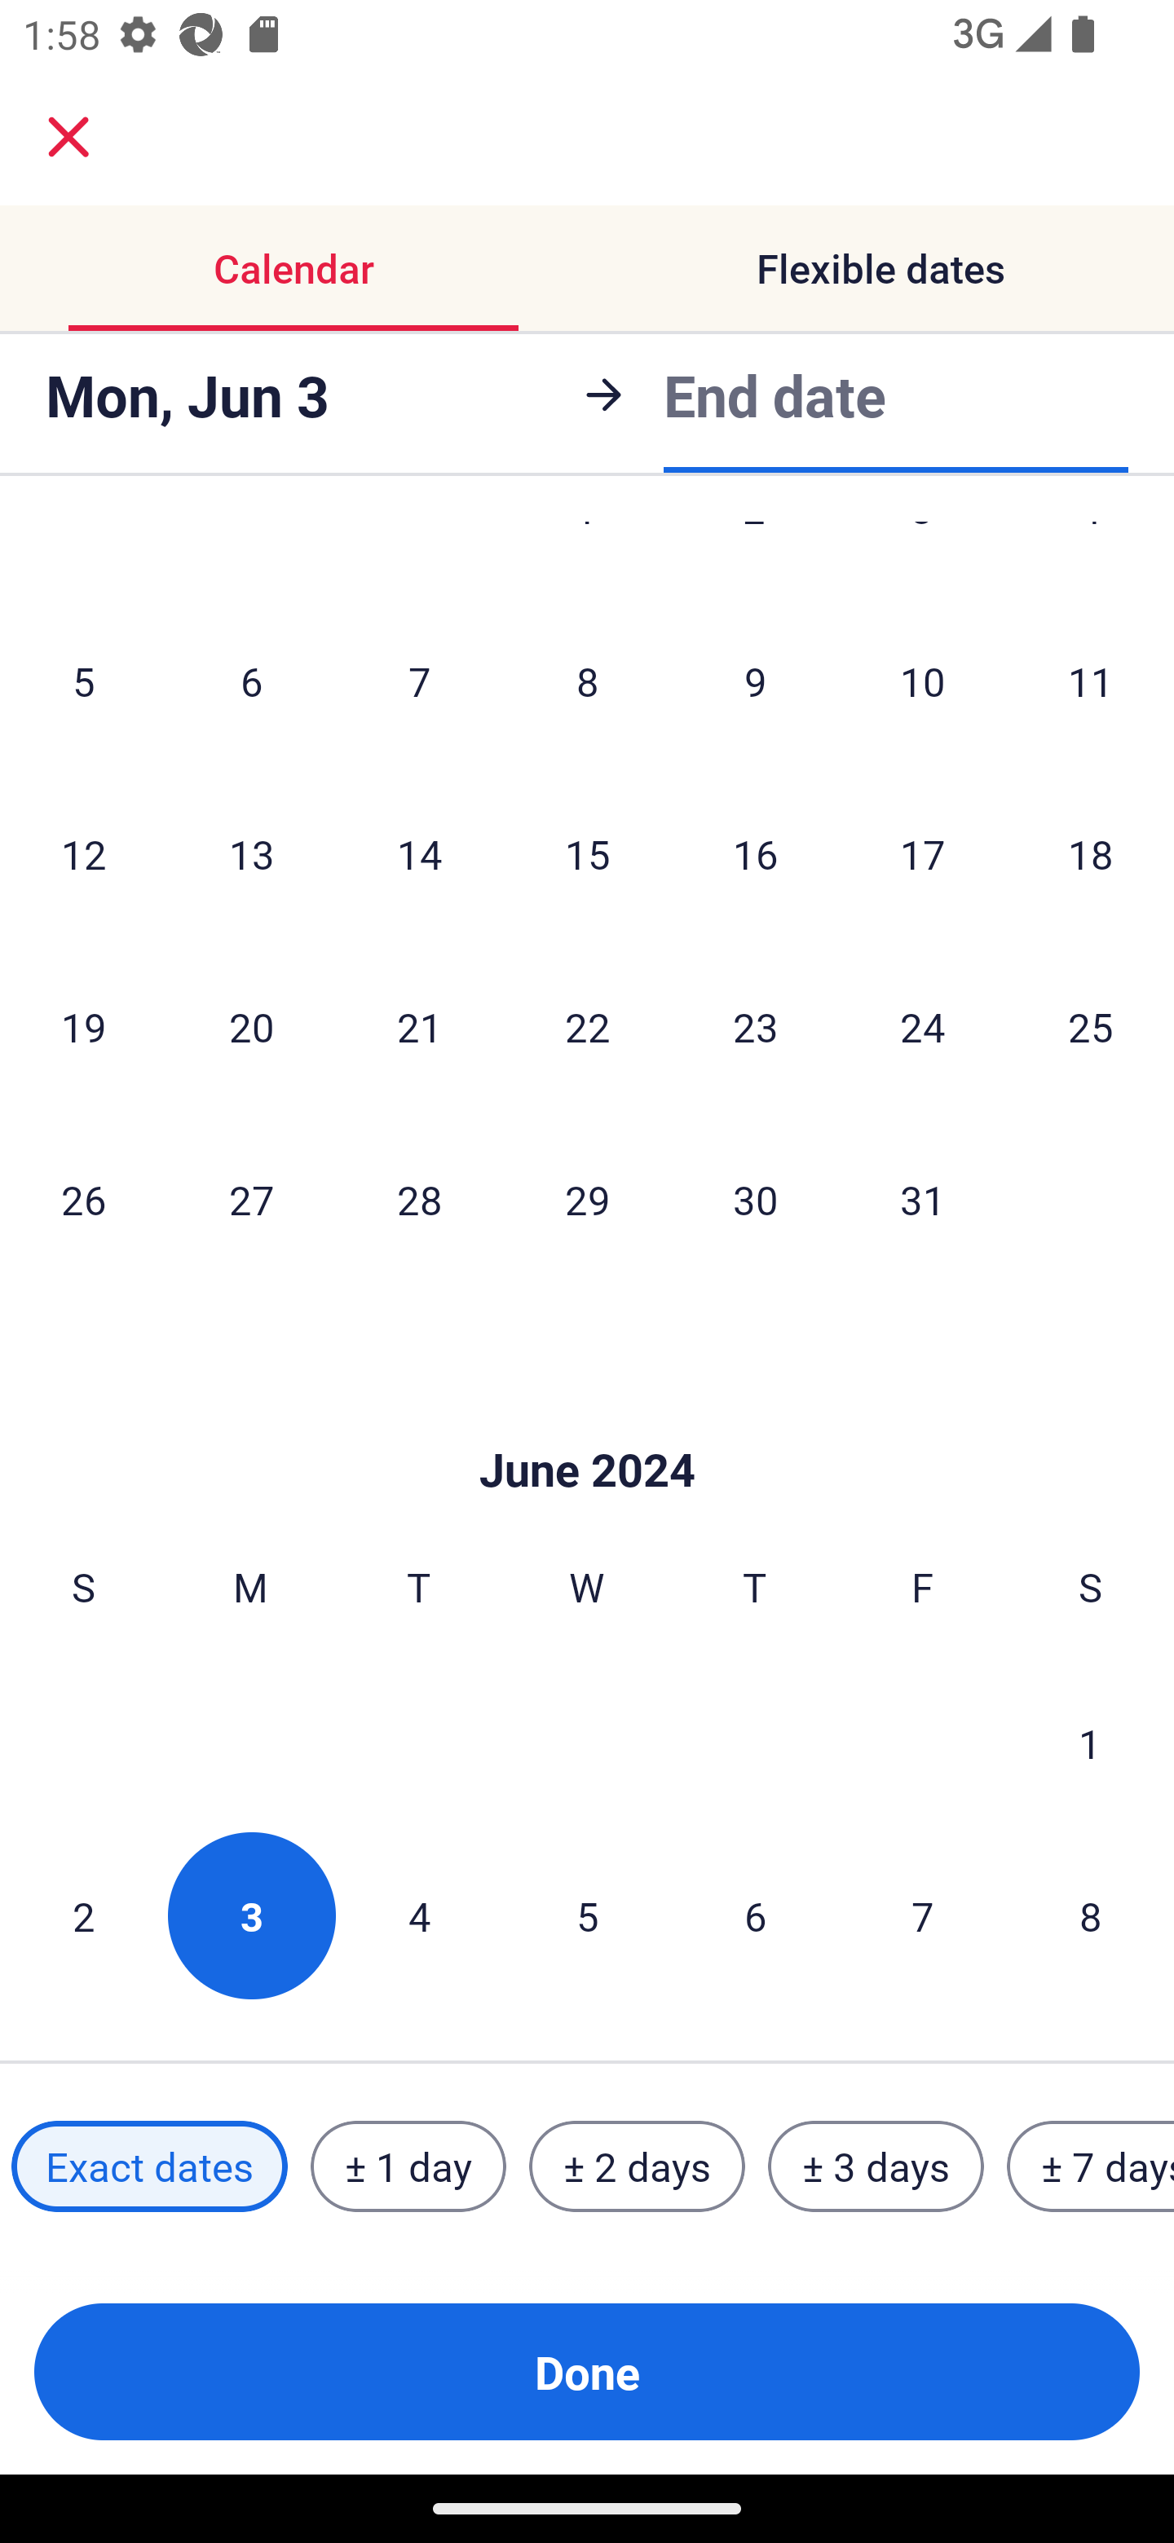 The height and width of the screenshot is (2543, 1174). Describe the element at coordinates (1091, 681) in the screenshot. I see `11 Saturday, May 11, 2024` at that location.